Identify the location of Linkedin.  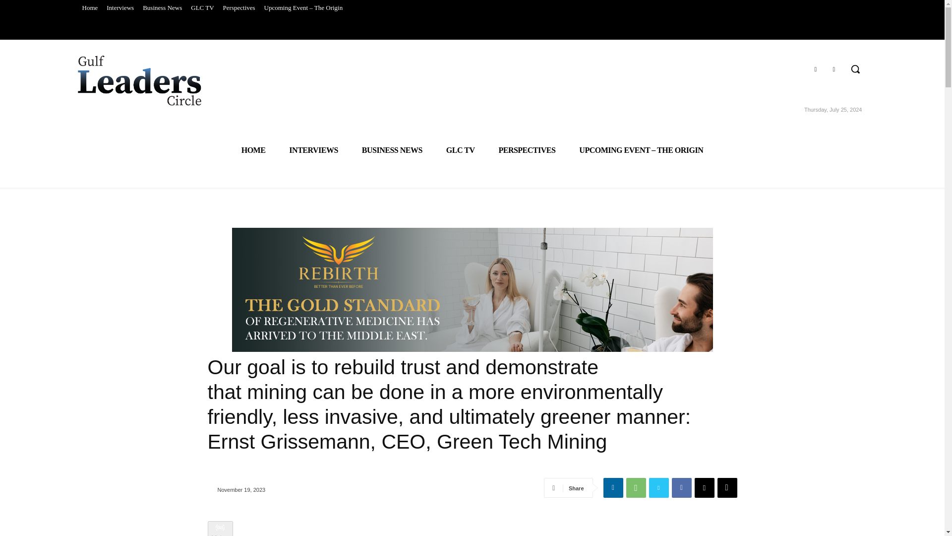
(834, 69).